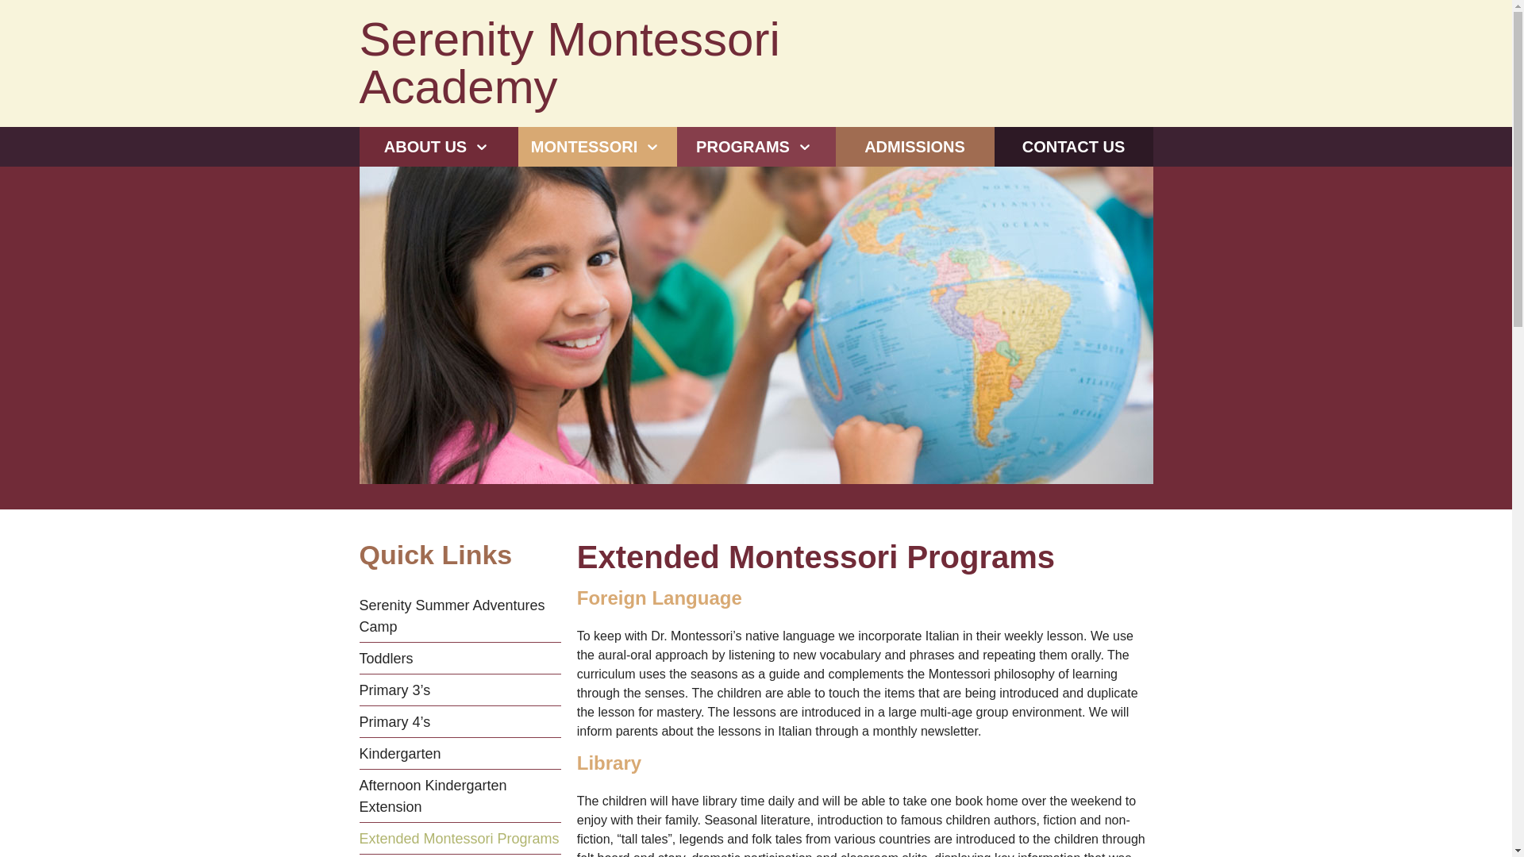 Image resolution: width=1524 pixels, height=857 pixels. I want to click on Kindergarten, so click(459, 756).